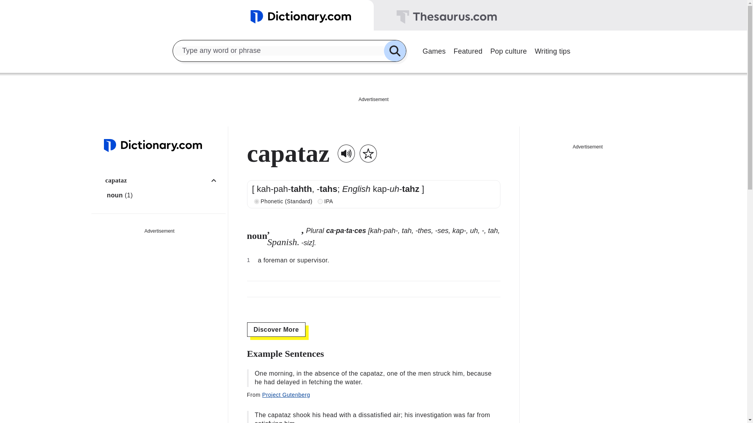 This screenshot has width=753, height=423. Describe the element at coordinates (552, 50) in the screenshot. I see `Writing tips` at that location.